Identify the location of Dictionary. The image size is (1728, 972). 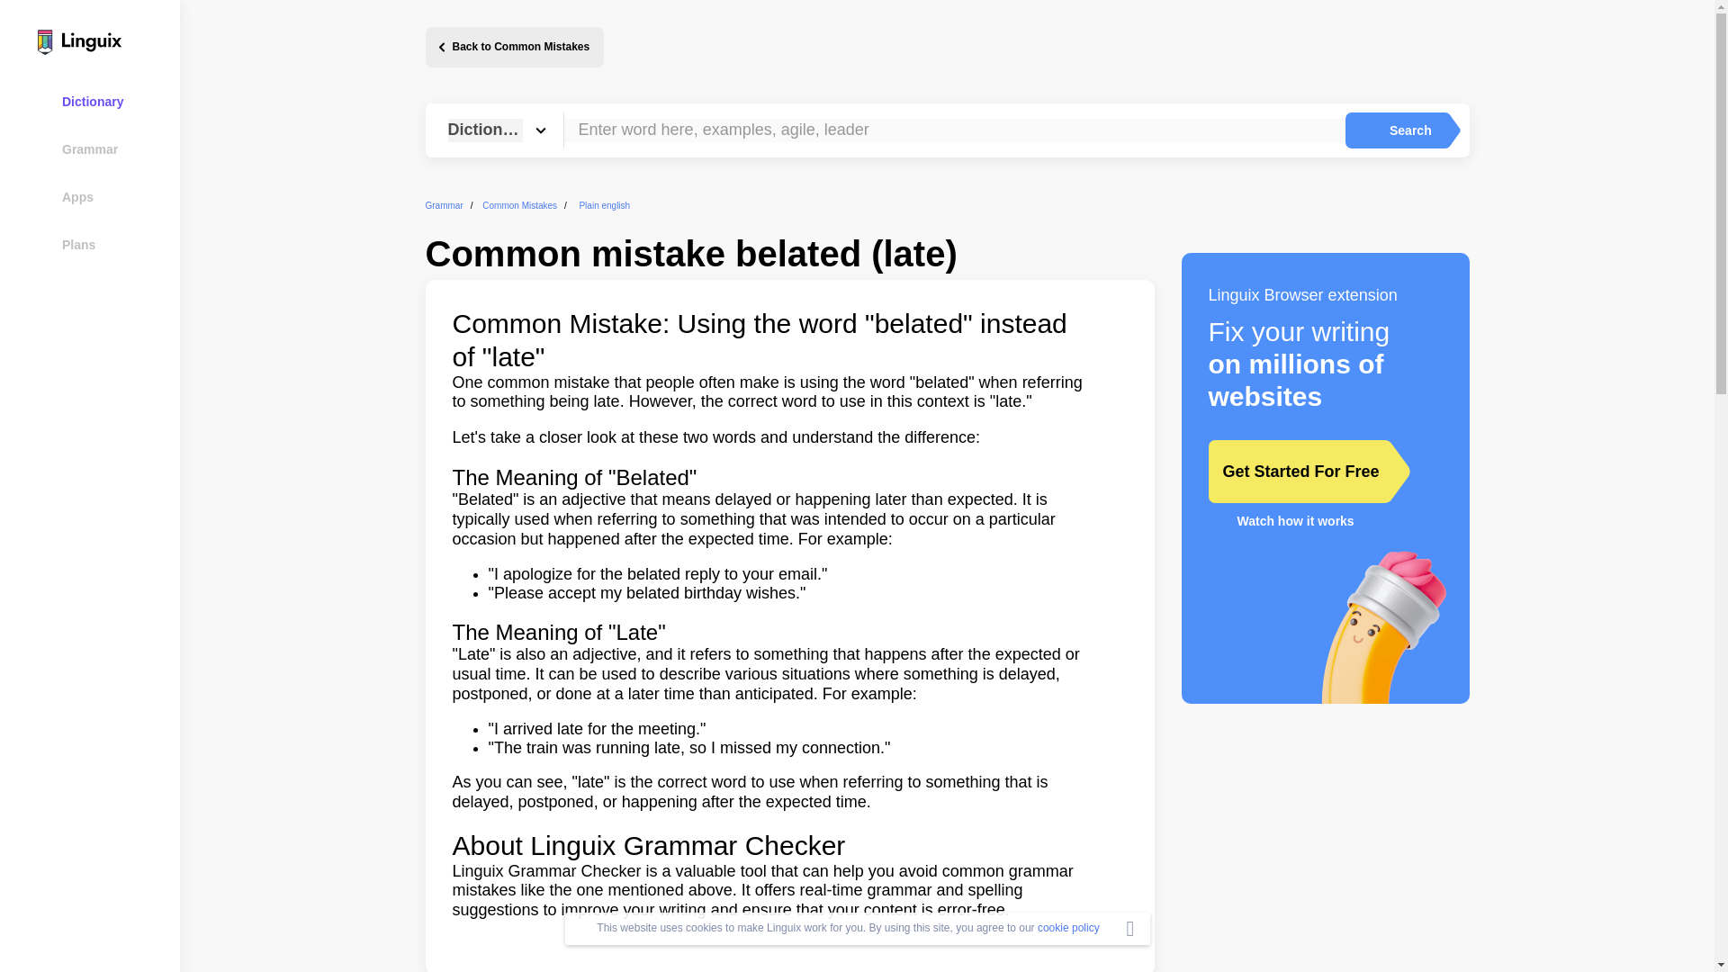
(101, 101).